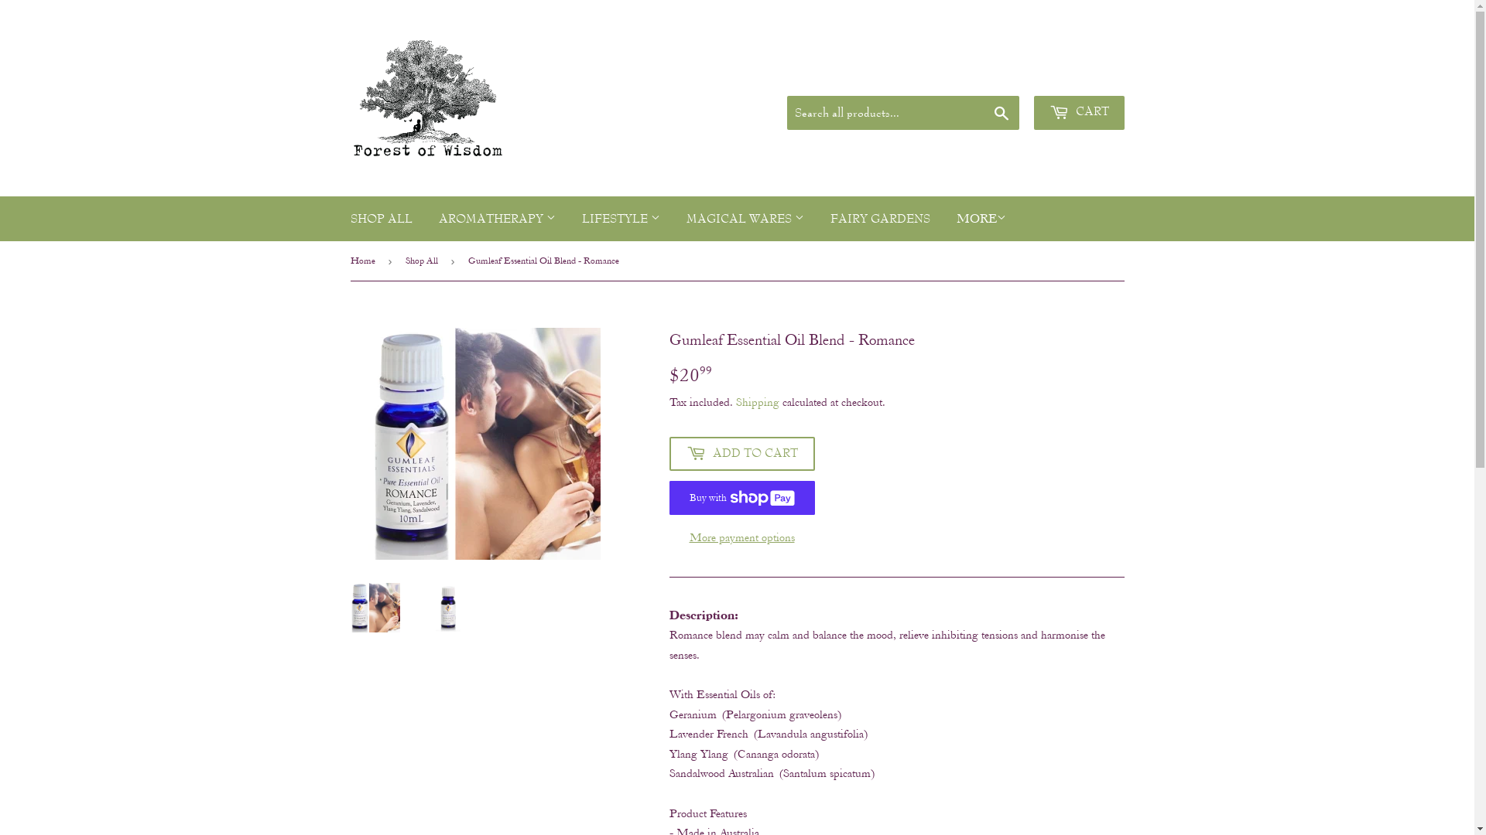  Describe the element at coordinates (741, 538) in the screenshot. I see `More payment options` at that location.